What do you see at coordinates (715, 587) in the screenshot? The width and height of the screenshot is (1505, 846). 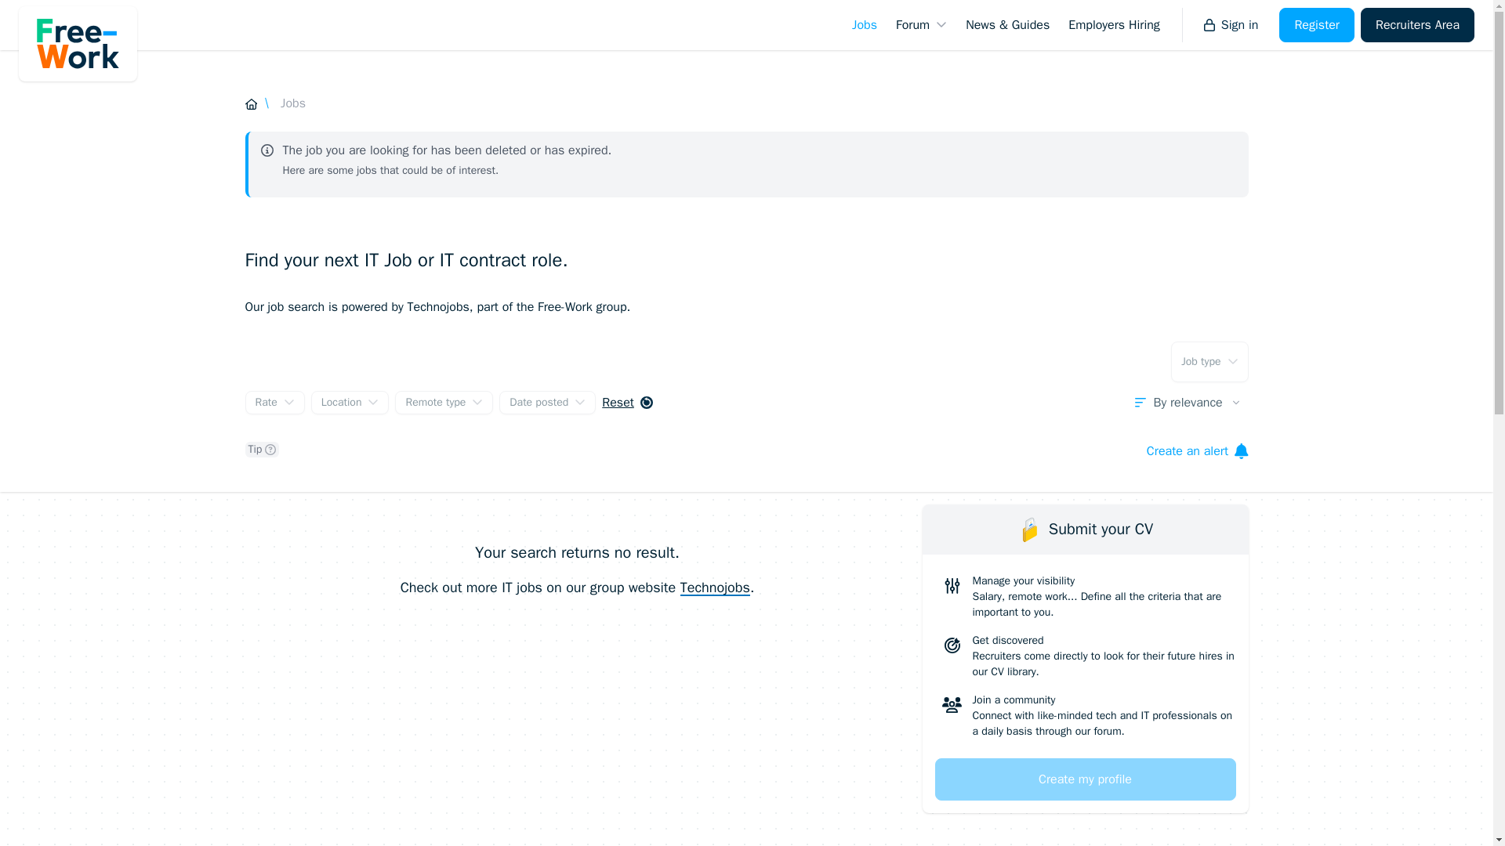 I see `Technojobs` at bounding box center [715, 587].